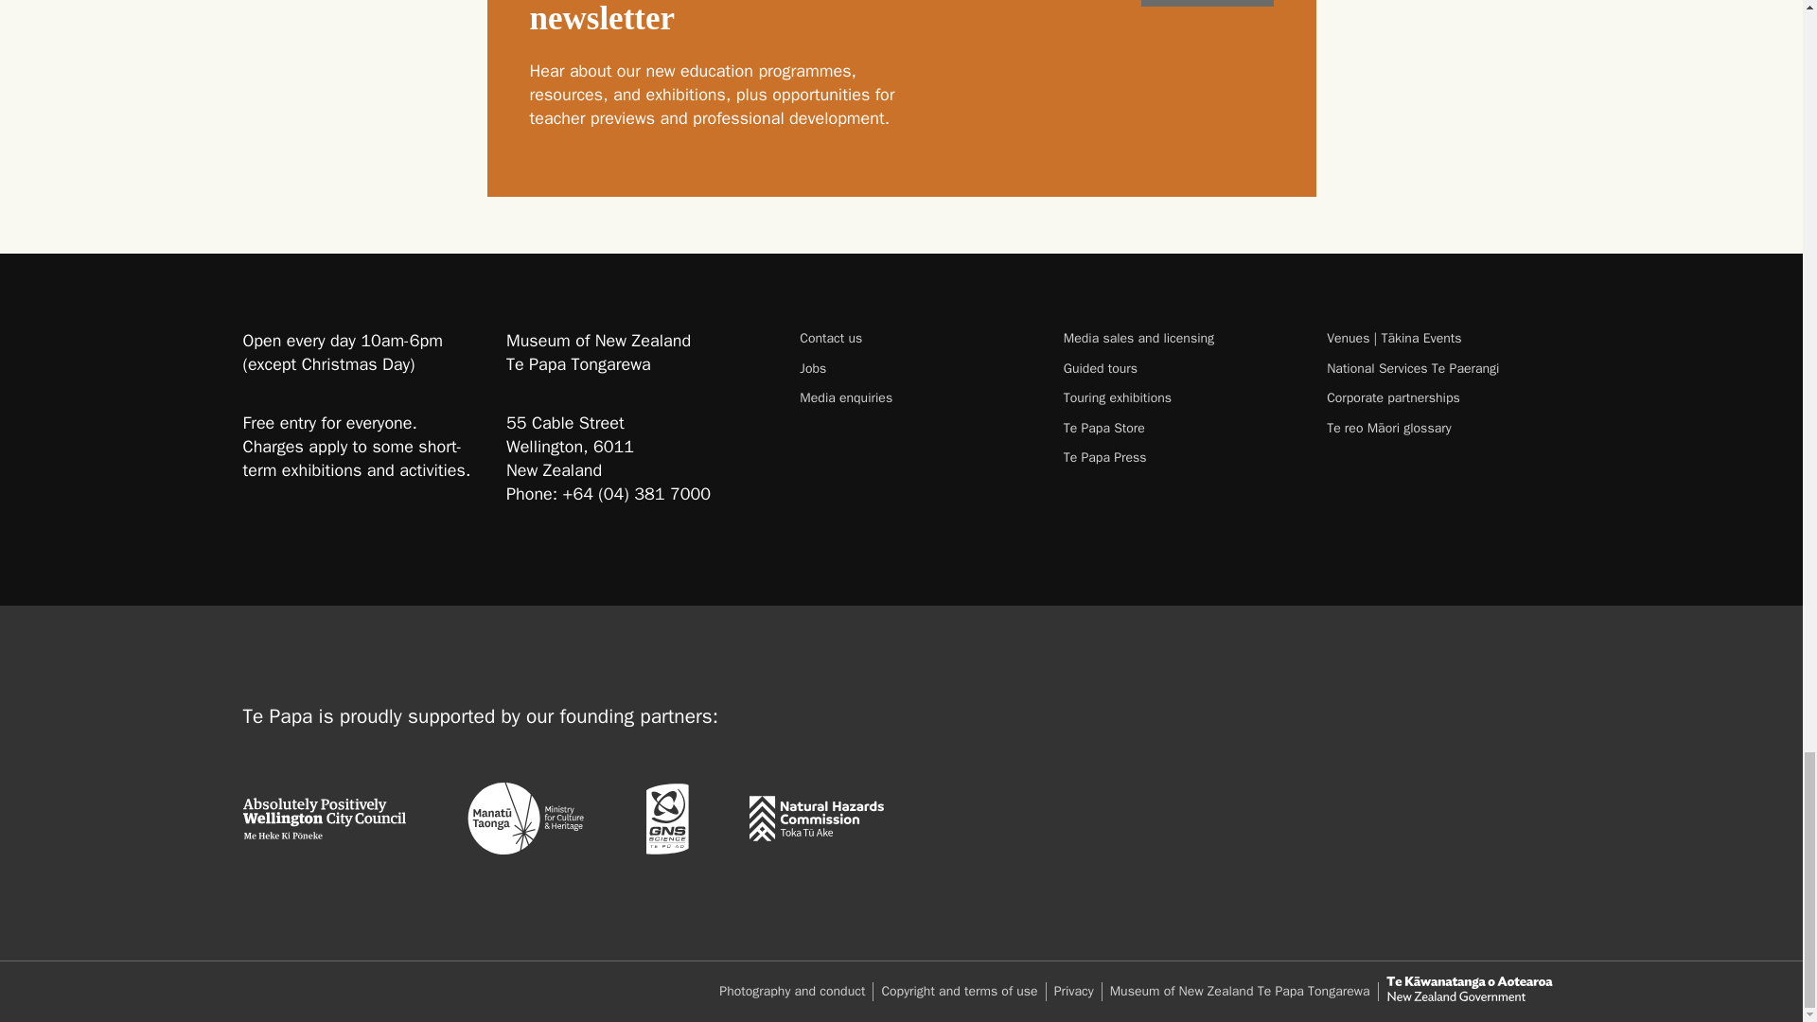  I want to click on Contact us, so click(915, 338).